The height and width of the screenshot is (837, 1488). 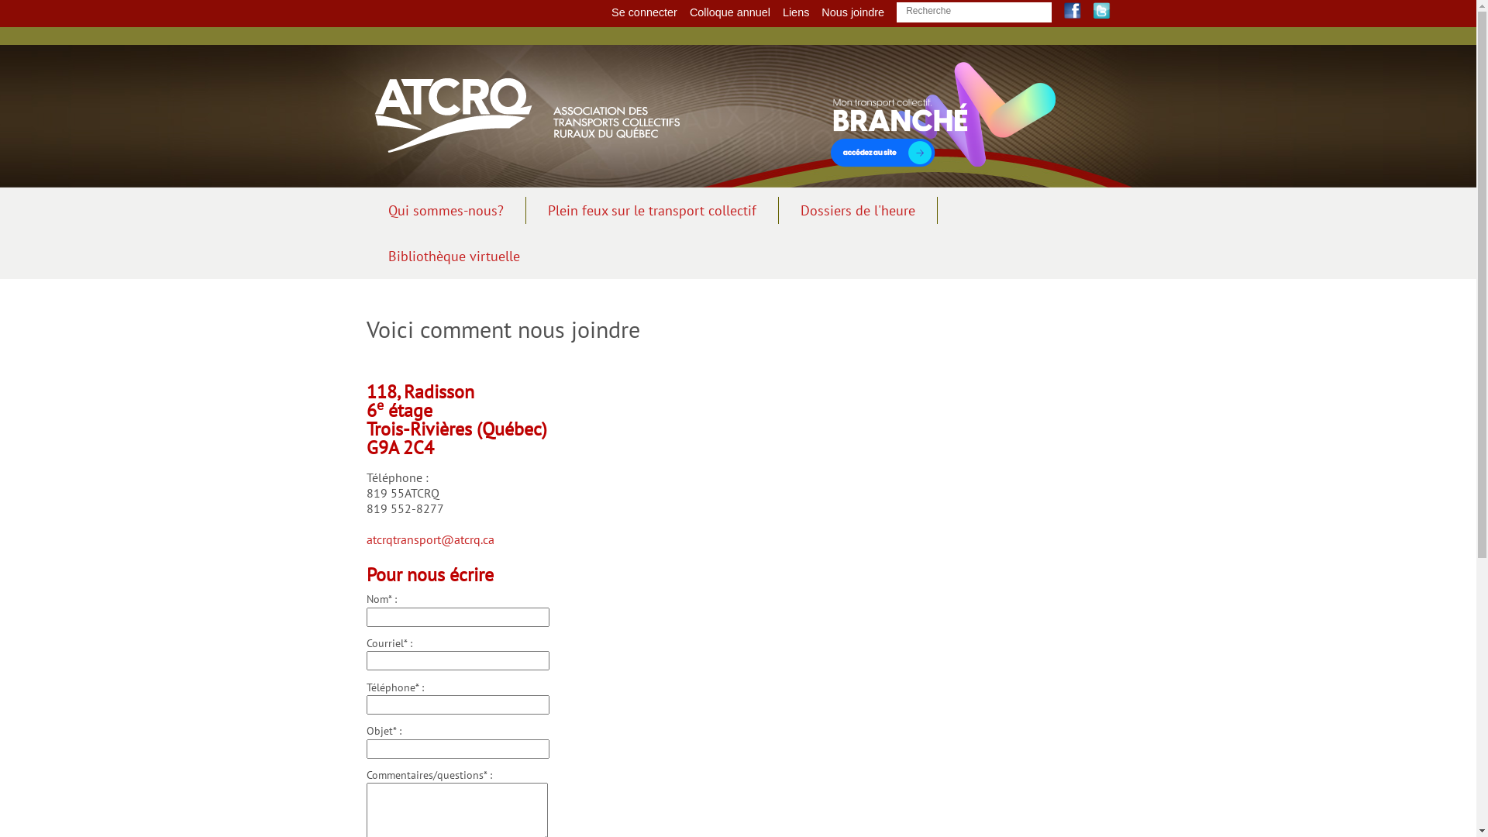 I want to click on Se connecter, so click(x=645, y=12).